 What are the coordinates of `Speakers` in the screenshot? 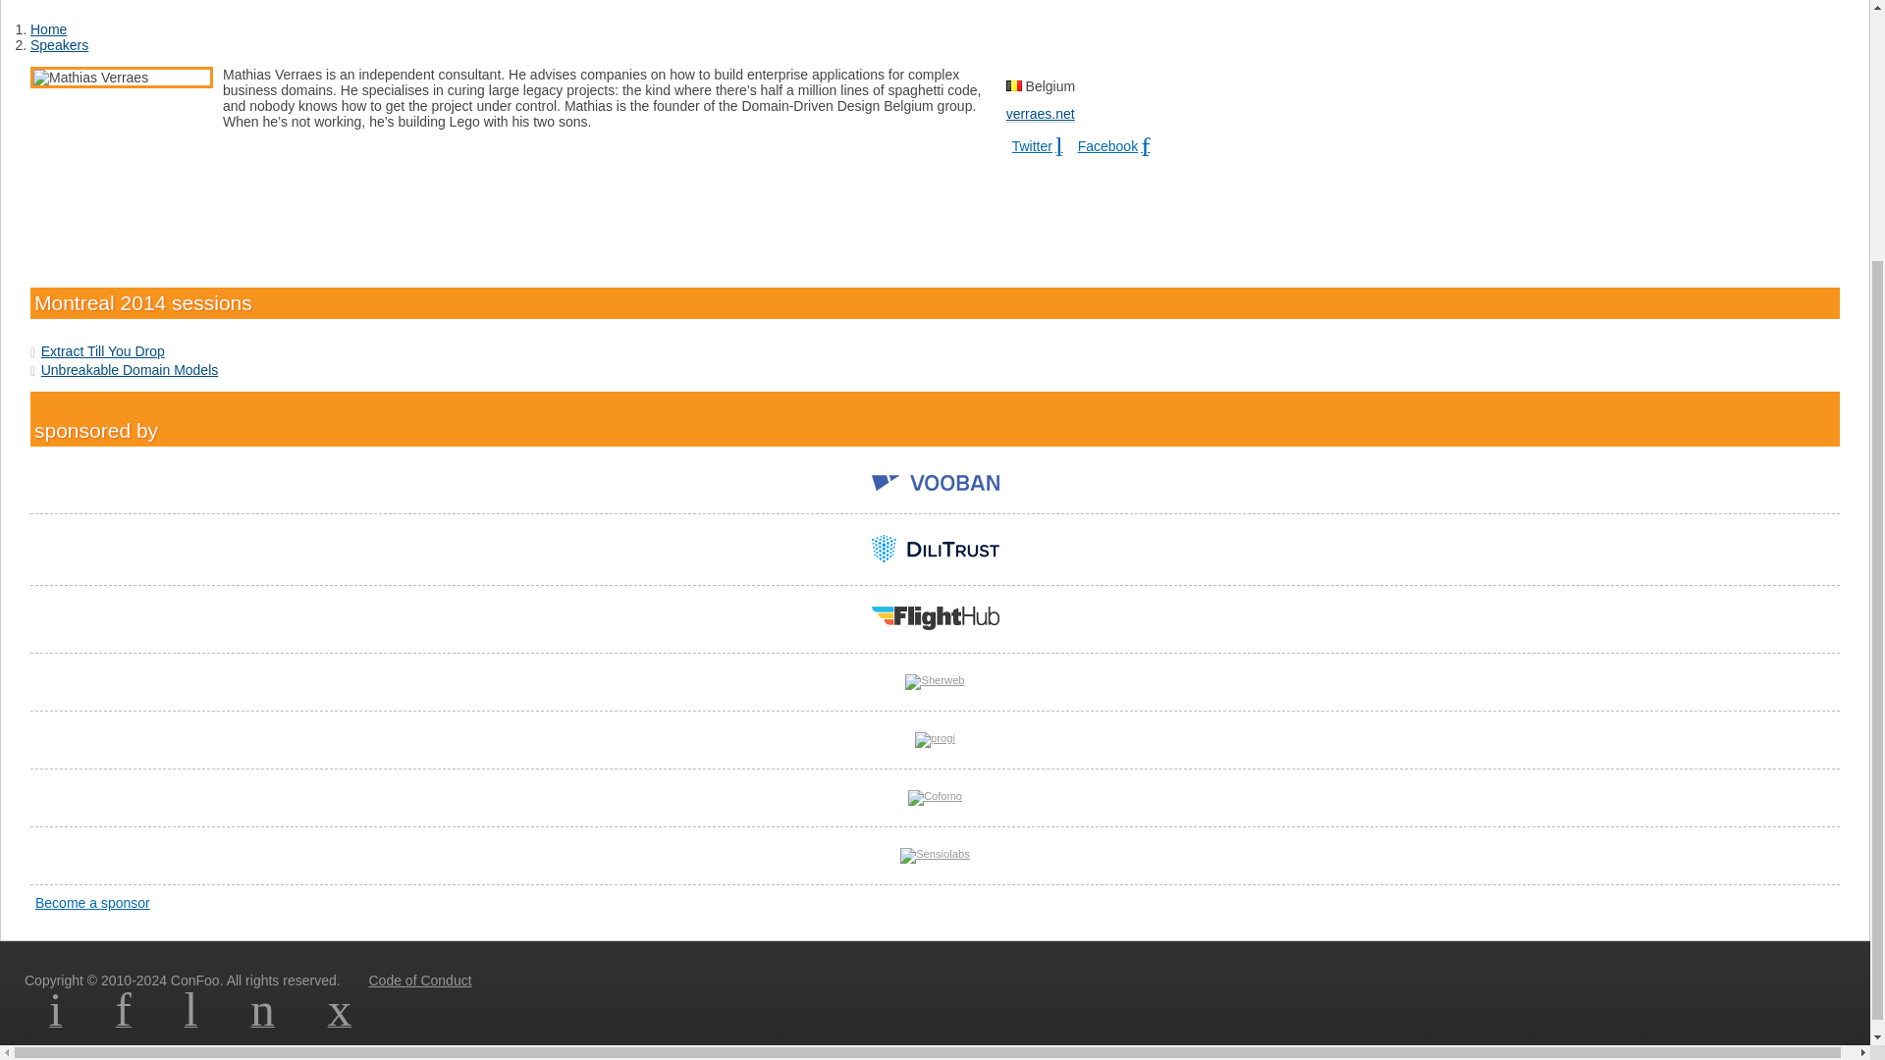 It's located at (59, 45).